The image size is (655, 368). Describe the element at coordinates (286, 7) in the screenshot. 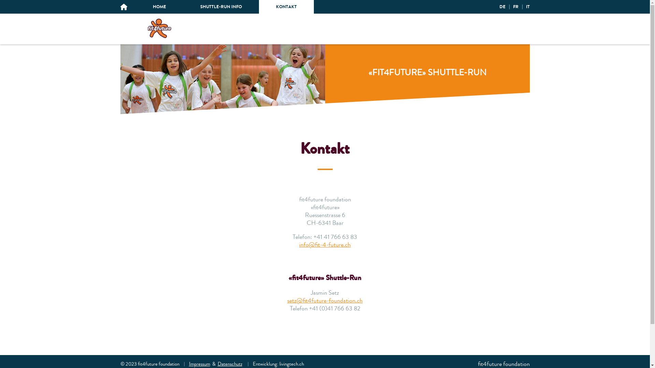

I see `KONTAKT` at that location.